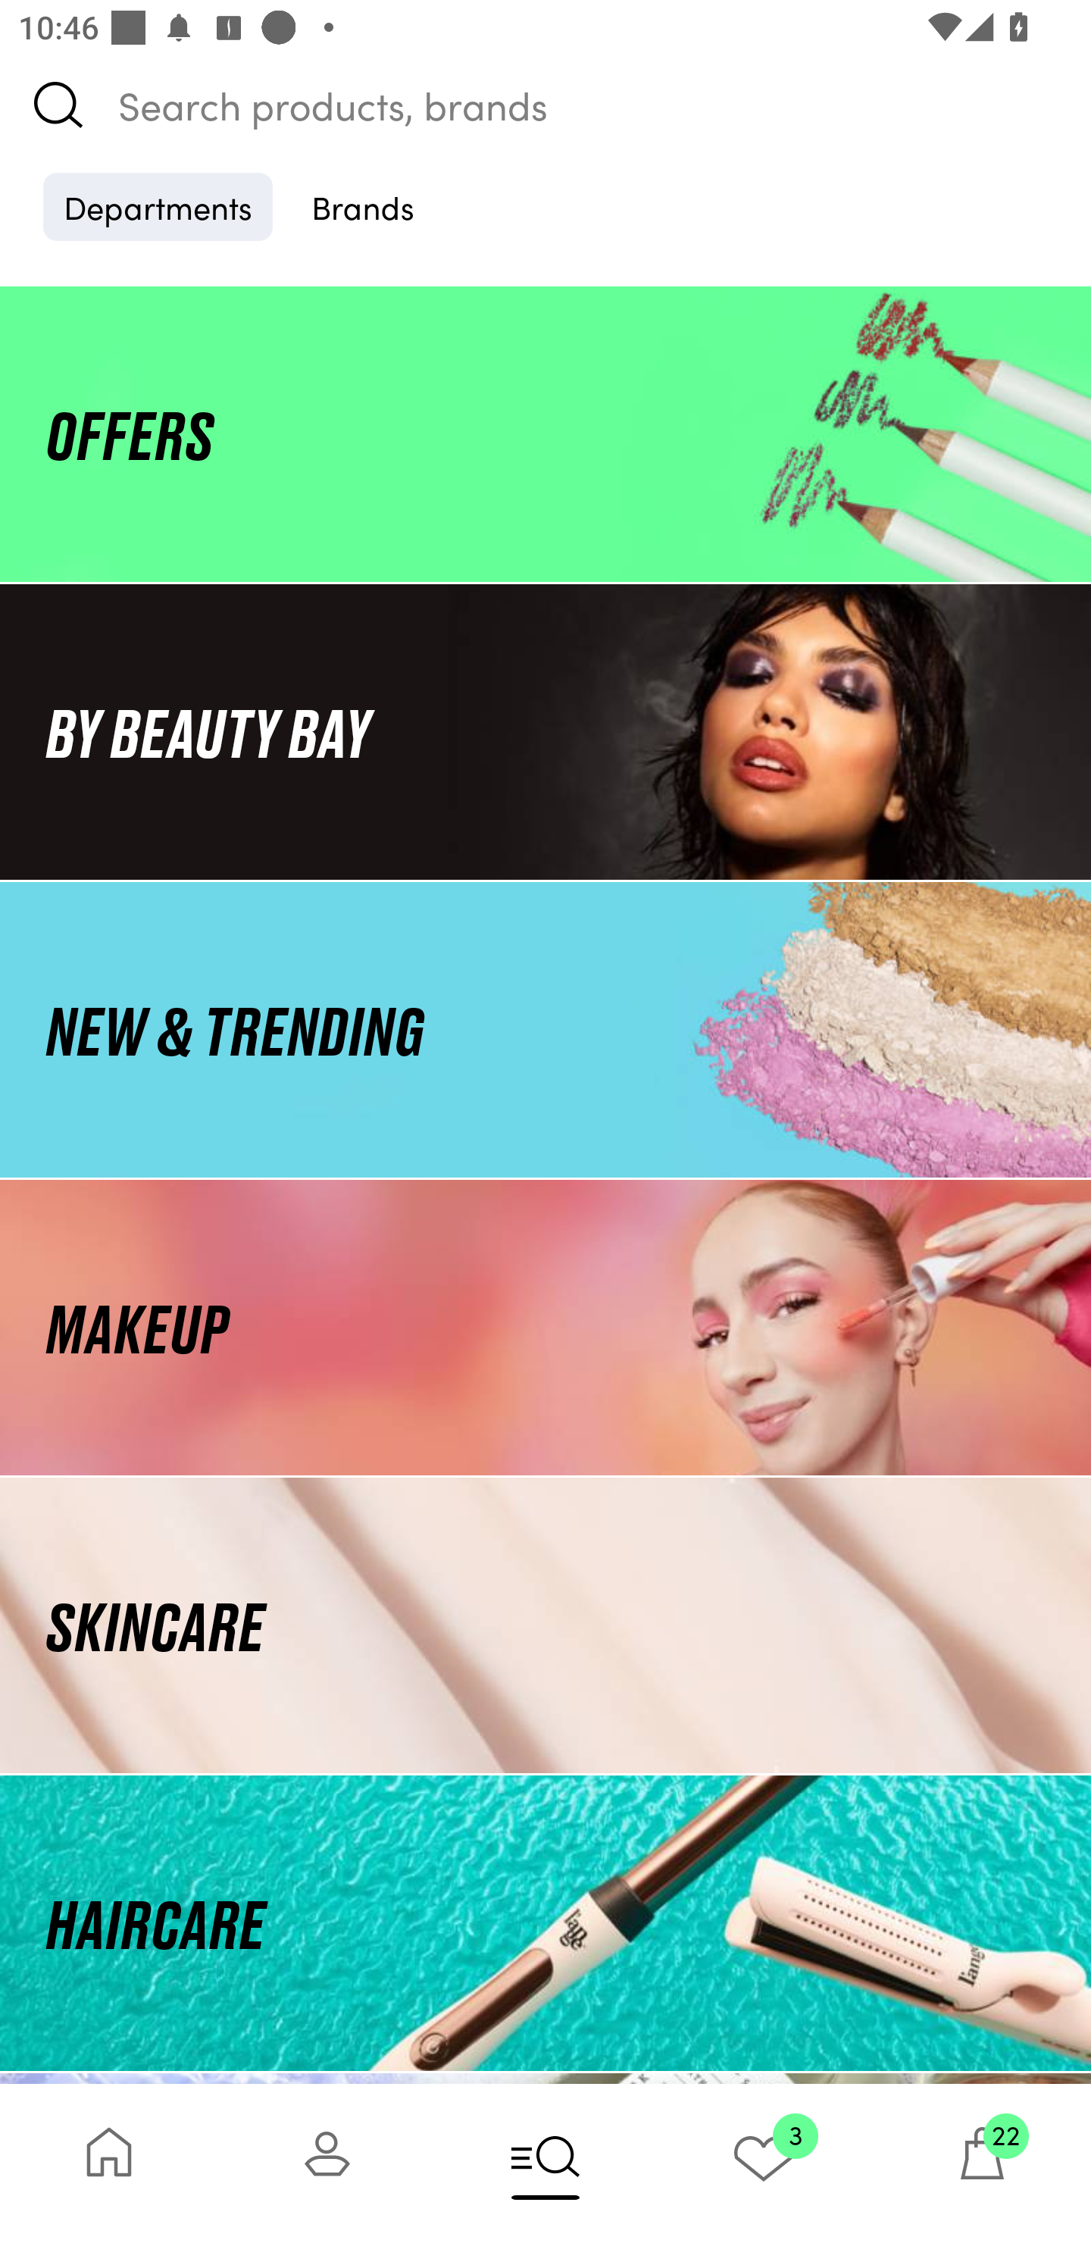  Describe the element at coordinates (545, 730) in the screenshot. I see `BY BEAUTY BAY` at that location.